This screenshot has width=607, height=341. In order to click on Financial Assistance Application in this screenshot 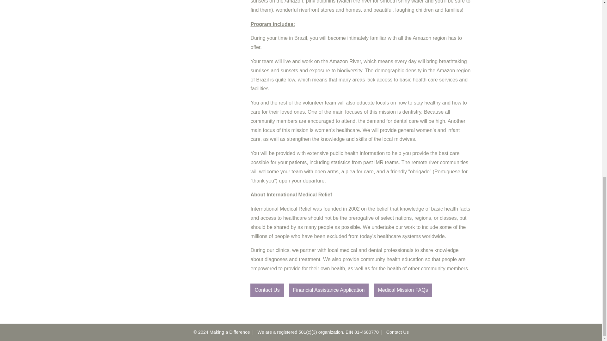, I will do `click(329, 290)`.